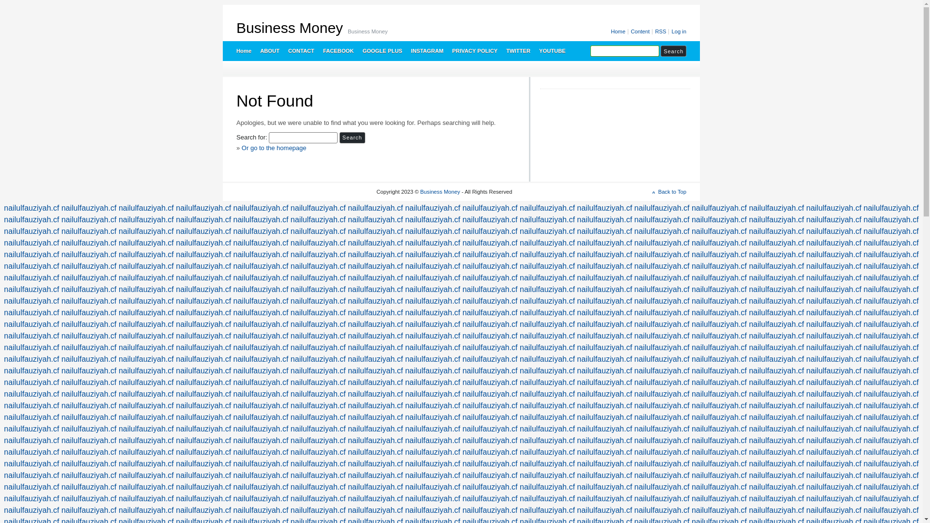  Describe the element at coordinates (547, 383) in the screenshot. I see `nailulfauziyah.cf` at that location.